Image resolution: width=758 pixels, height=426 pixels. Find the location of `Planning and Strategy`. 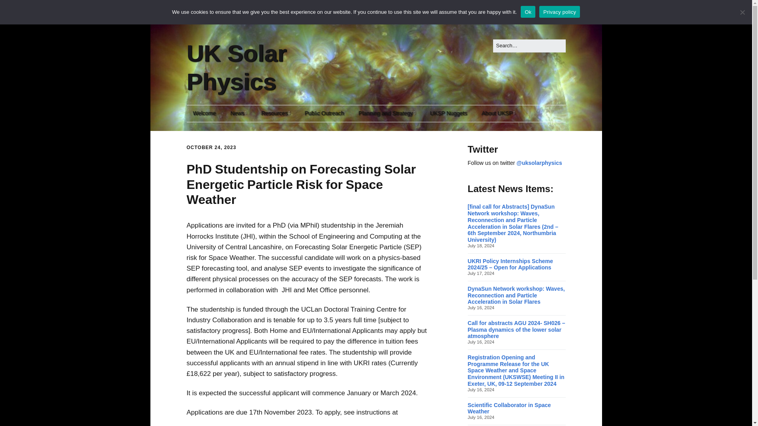

Planning and Strategy is located at coordinates (387, 113).